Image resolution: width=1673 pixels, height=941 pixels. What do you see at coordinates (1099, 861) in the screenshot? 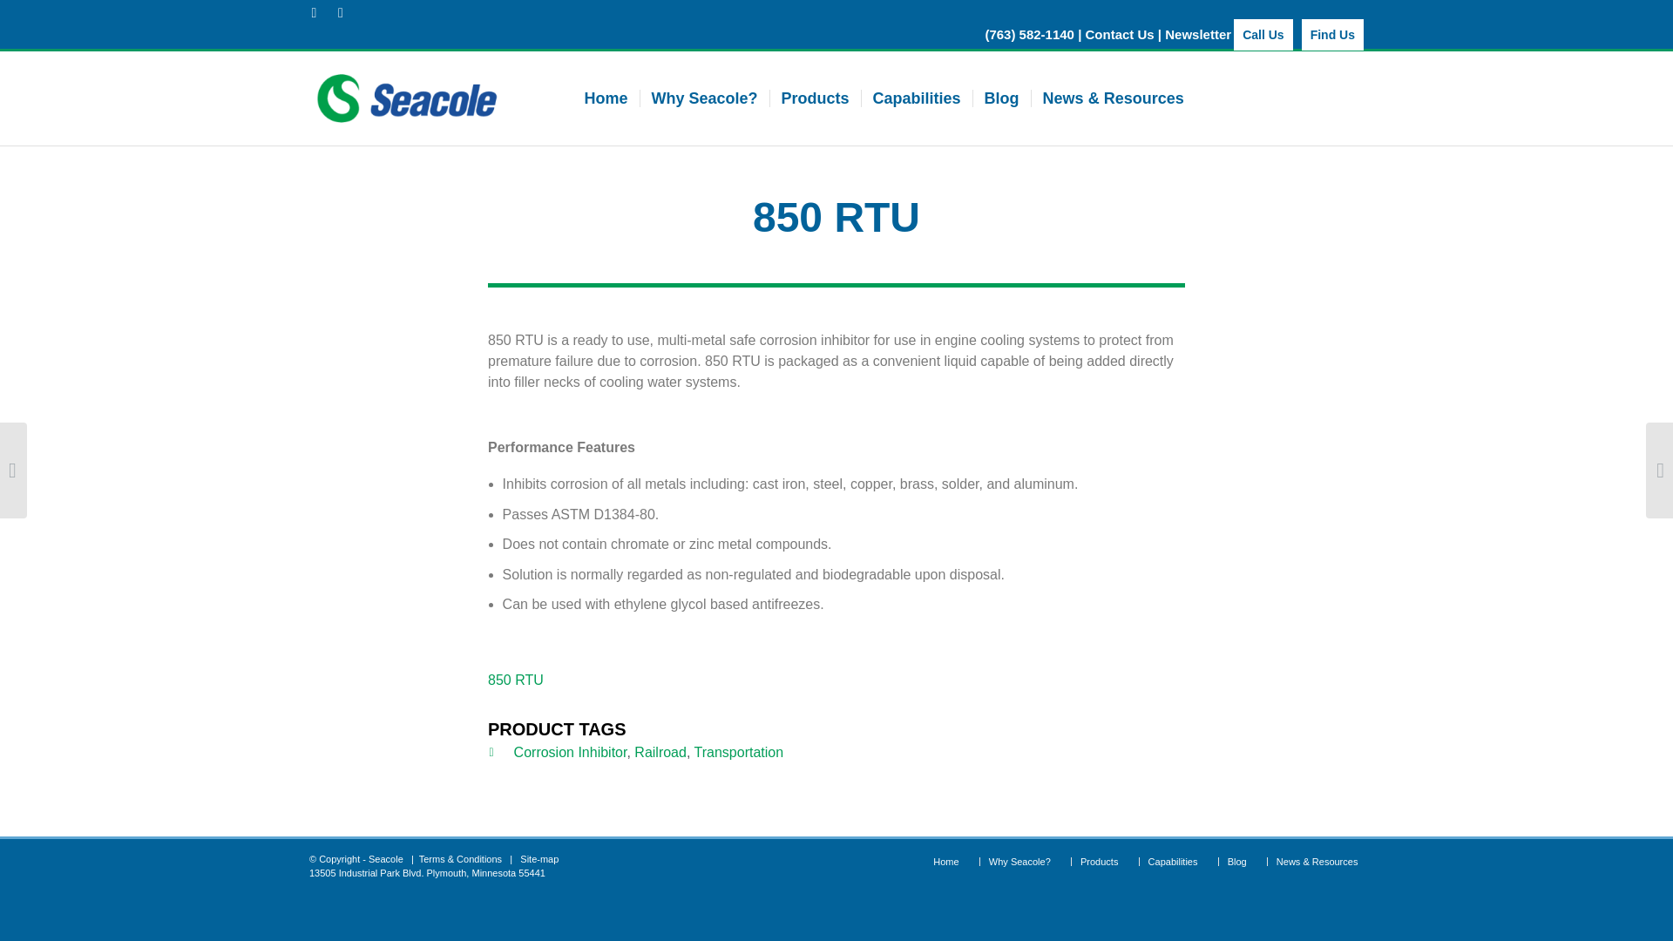
I see `Products` at bounding box center [1099, 861].